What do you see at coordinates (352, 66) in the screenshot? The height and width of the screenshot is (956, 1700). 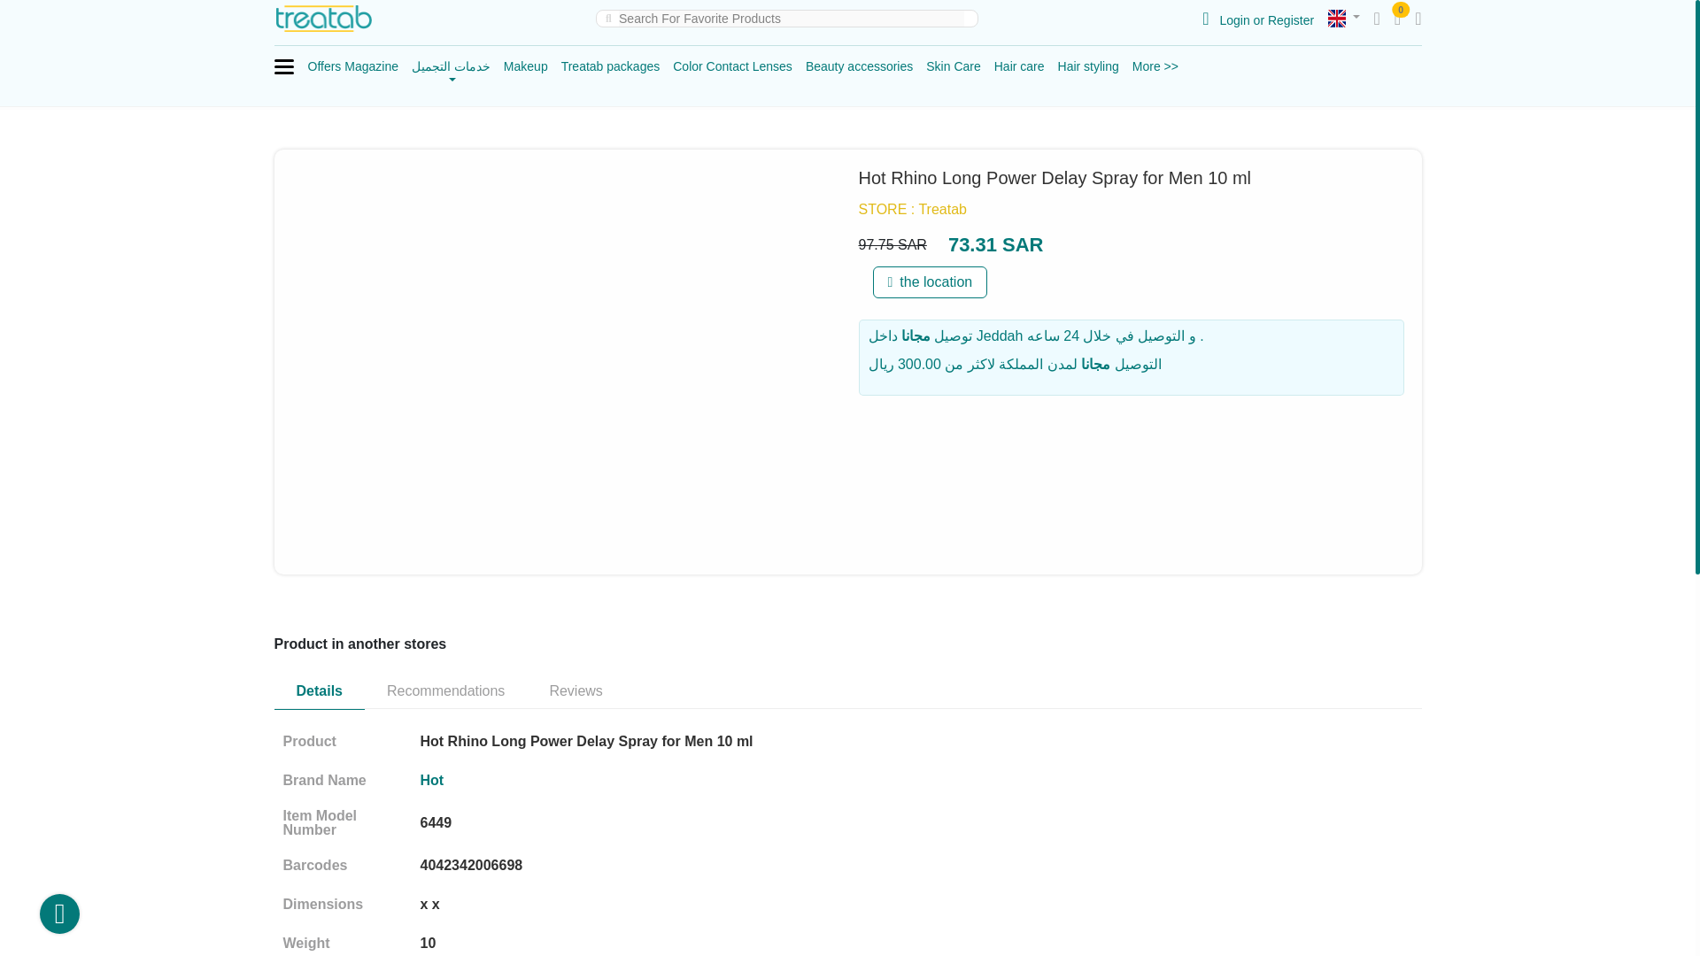 I see `Offers Magazine` at bounding box center [352, 66].